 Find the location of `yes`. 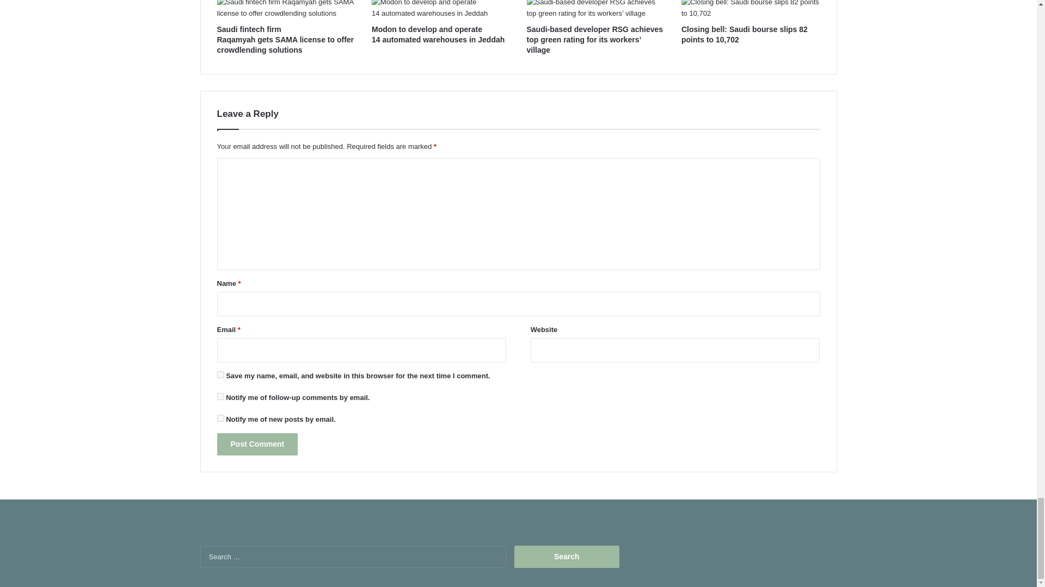

yes is located at coordinates (220, 374).